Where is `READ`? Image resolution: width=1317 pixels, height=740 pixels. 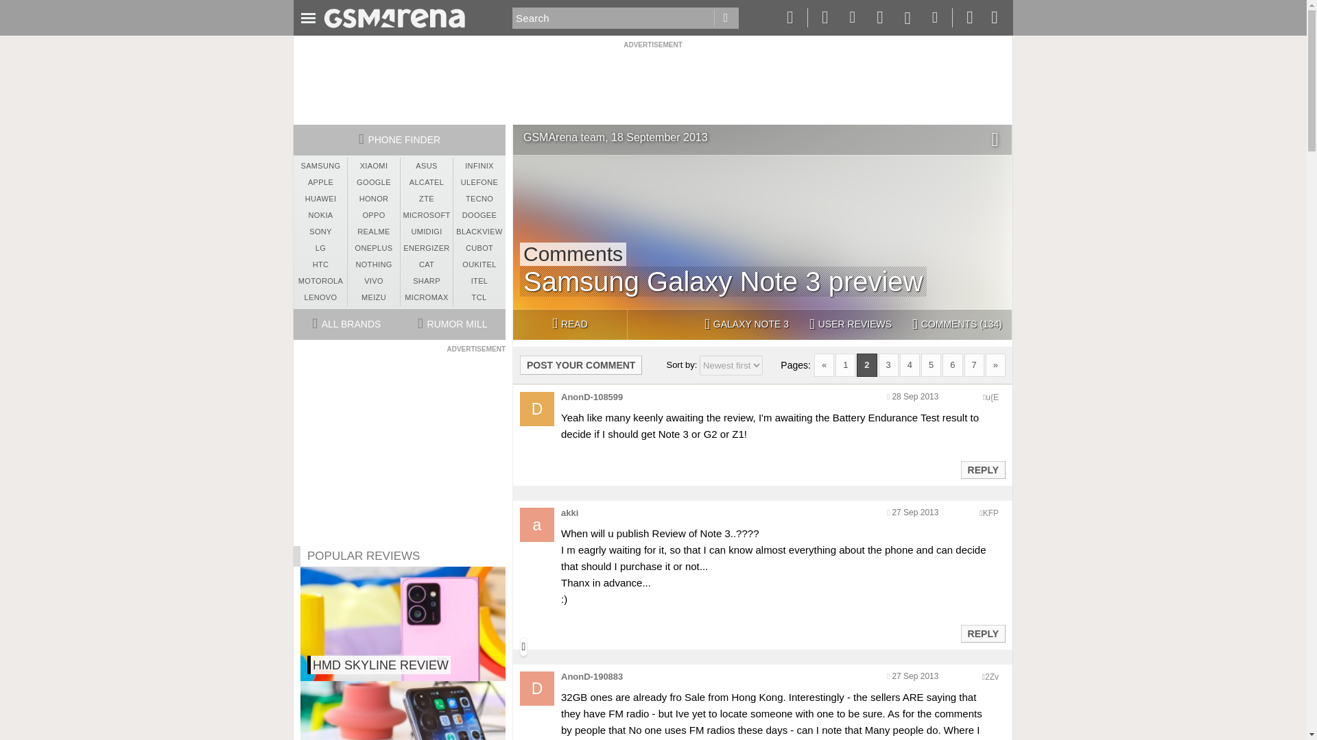
READ is located at coordinates (569, 325).